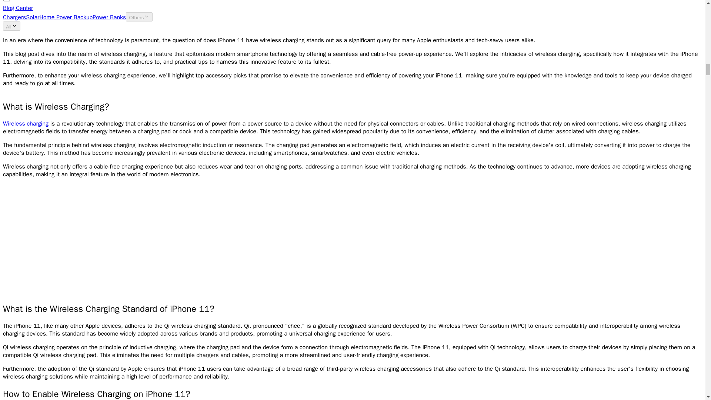 The height and width of the screenshot is (400, 711). I want to click on Wireless charging, so click(25, 124).